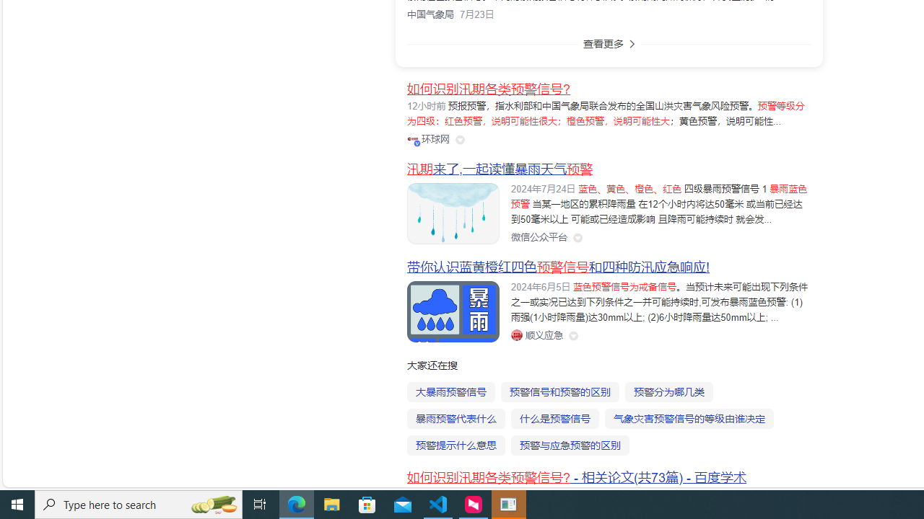 The image size is (924, 519). I want to click on Class: vip-icon_kNmNt, so click(417, 143).